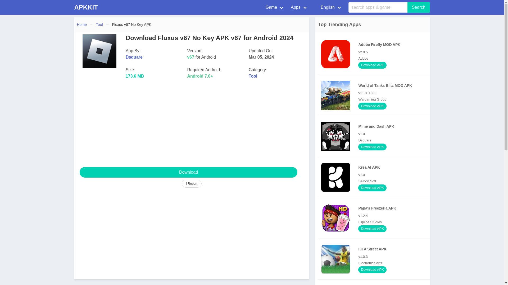 The width and height of the screenshot is (508, 285). What do you see at coordinates (86, 7) in the screenshot?
I see `APKKIT` at bounding box center [86, 7].